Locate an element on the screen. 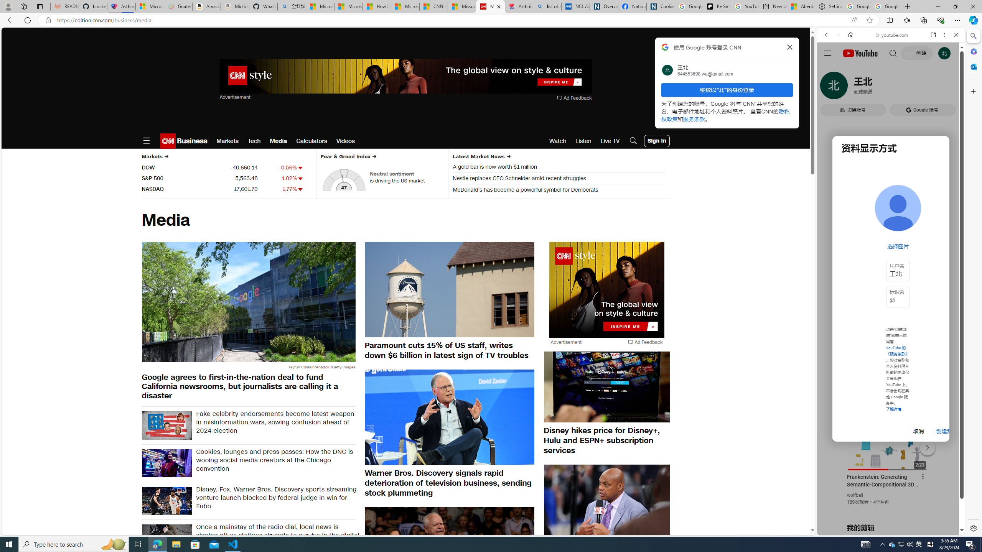  AutomationID: fear-and-greed-dial is located at coordinates (344, 179).